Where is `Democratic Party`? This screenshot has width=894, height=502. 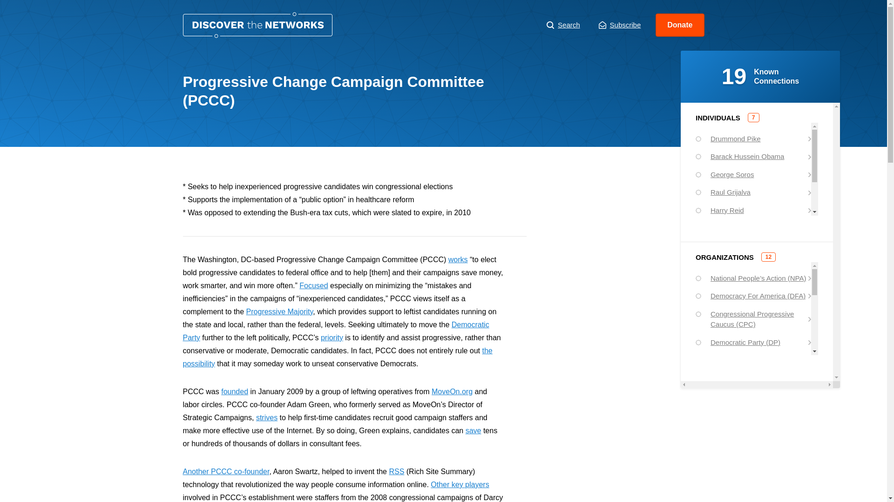 Democratic Party is located at coordinates (335, 331).